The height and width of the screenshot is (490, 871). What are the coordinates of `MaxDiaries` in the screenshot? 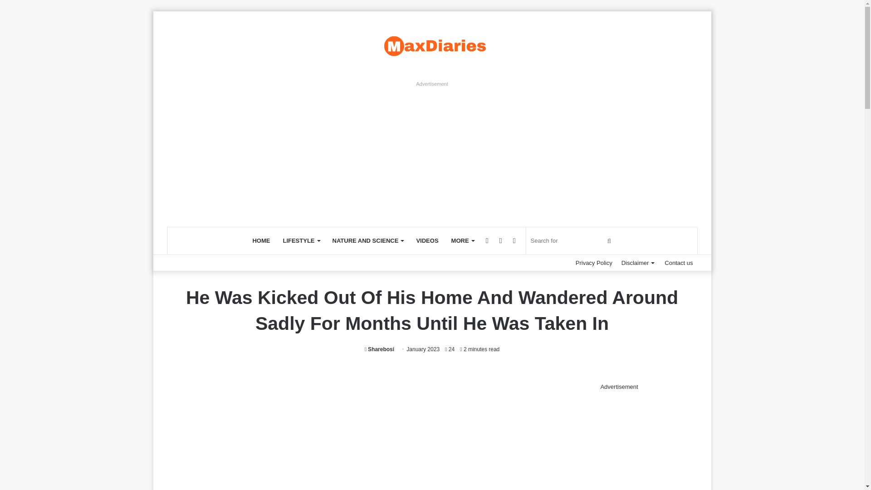 It's located at (432, 45).